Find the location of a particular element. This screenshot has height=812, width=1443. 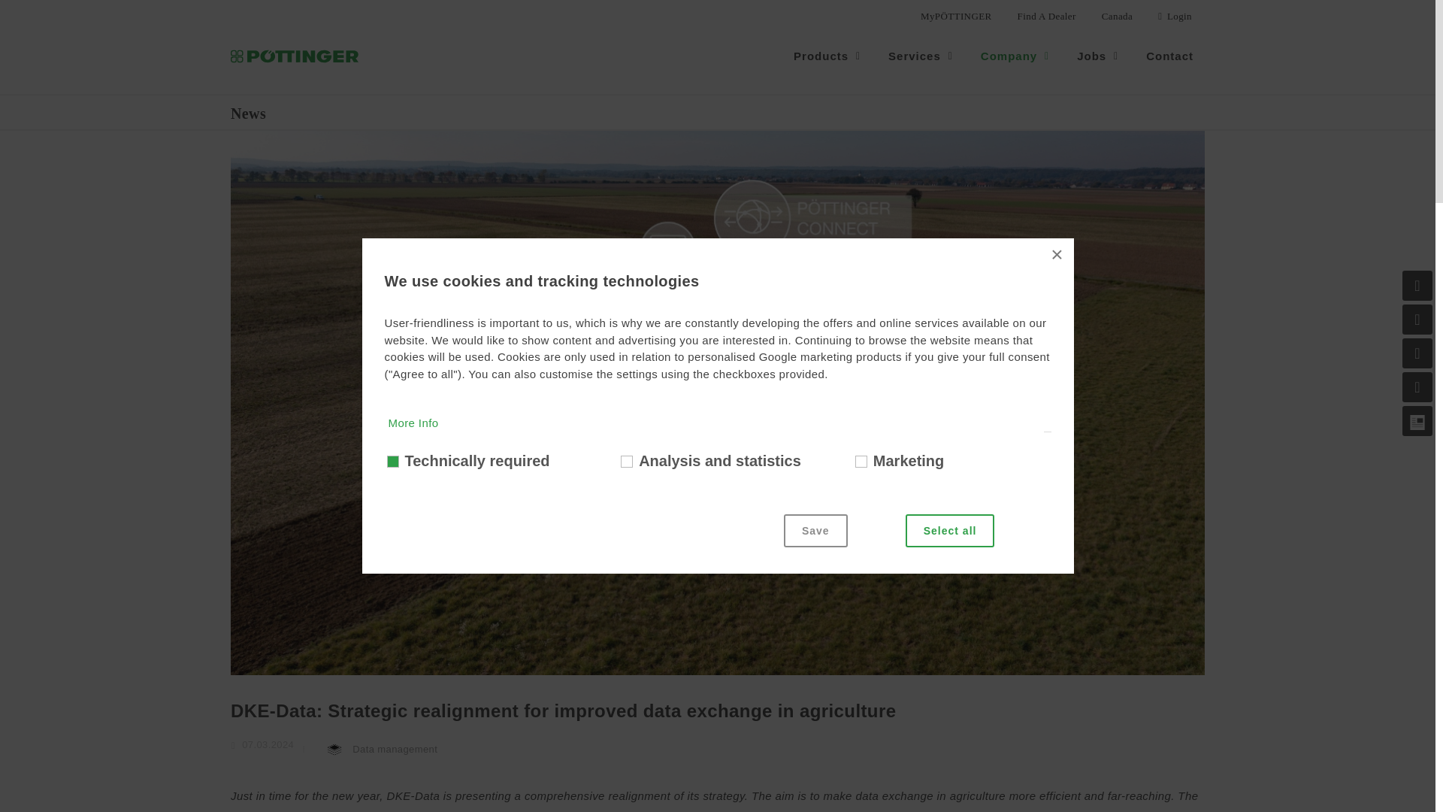

More Info is located at coordinates (413, 423).